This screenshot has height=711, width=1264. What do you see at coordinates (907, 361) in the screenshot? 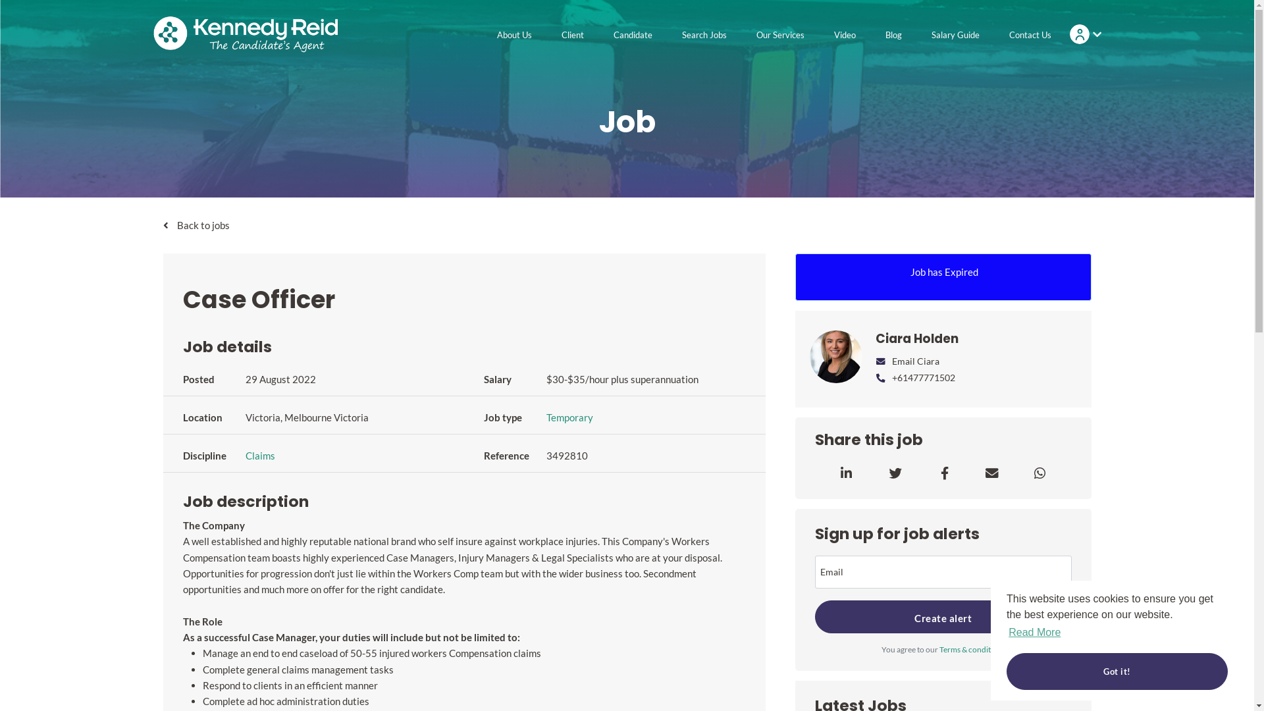
I see `Email Ciara` at bounding box center [907, 361].